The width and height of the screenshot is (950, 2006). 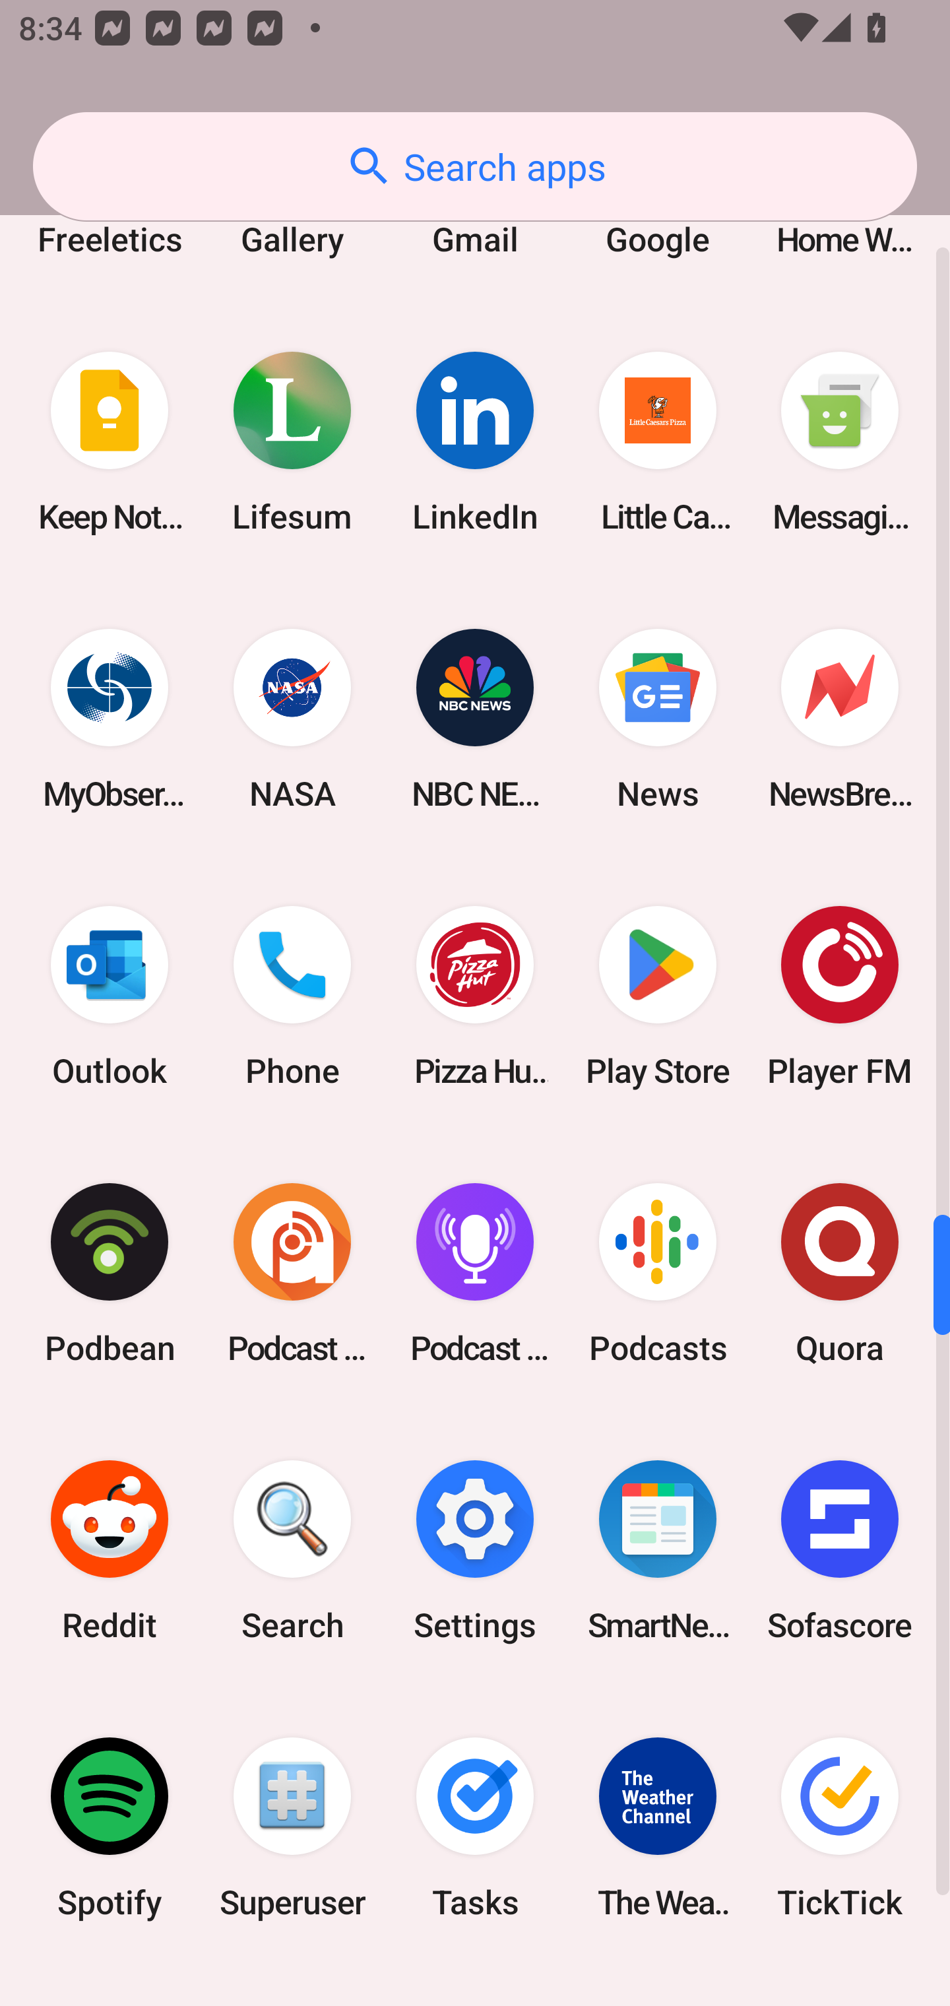 I want to click on Player FM, so click(x=840, y=996).